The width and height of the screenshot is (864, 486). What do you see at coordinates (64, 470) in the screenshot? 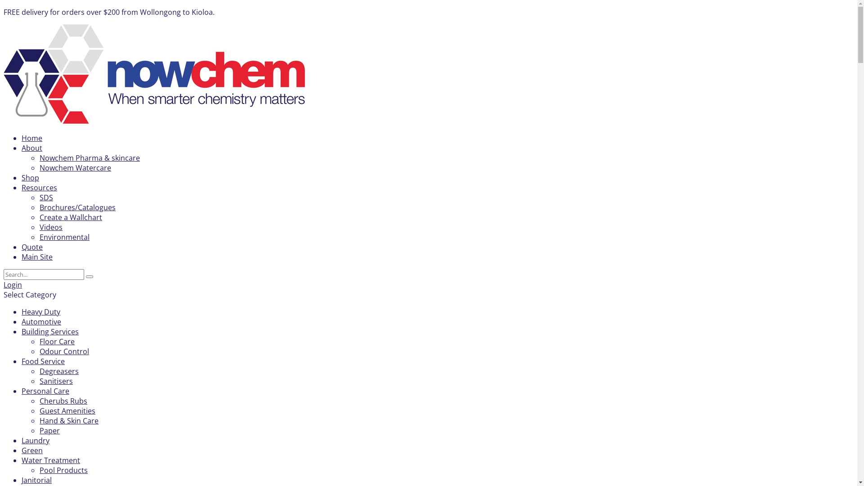
I see `Pool Products` at bounding box center [64, 470].